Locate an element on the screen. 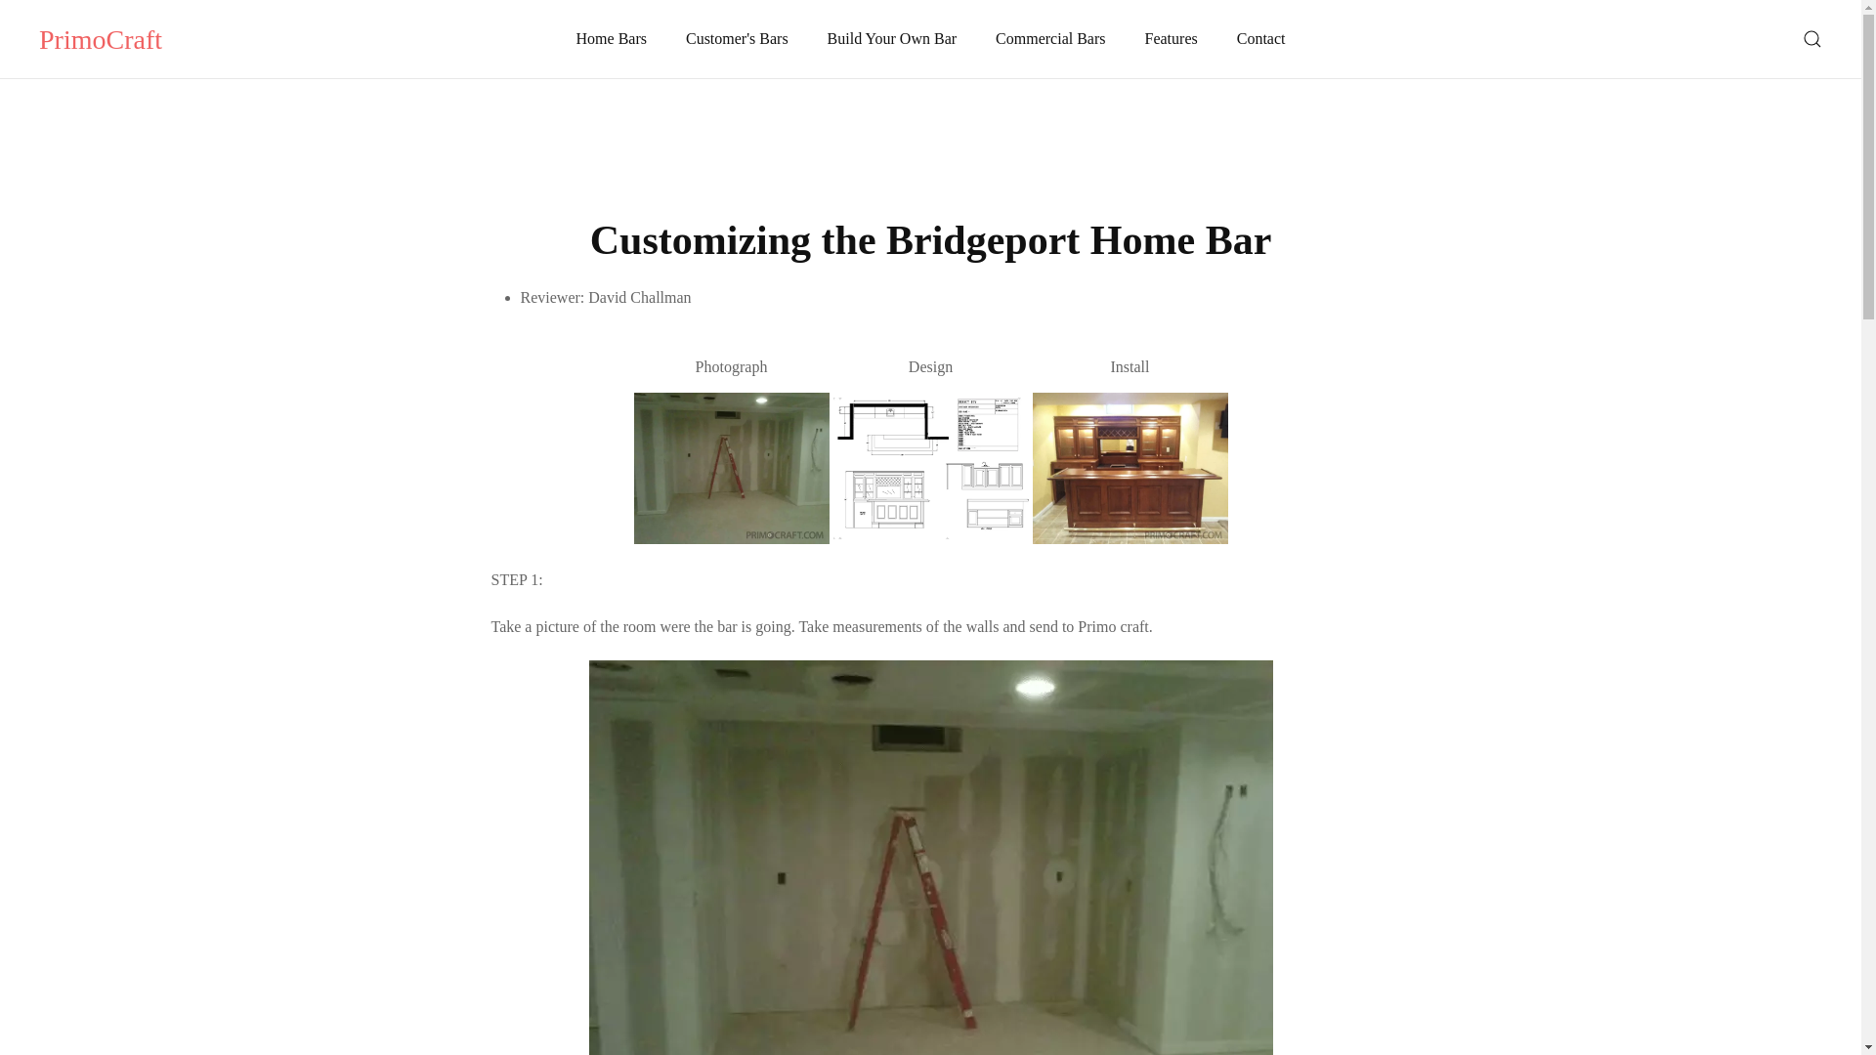  Commercial Bars is located at coordinates (1049, 39).